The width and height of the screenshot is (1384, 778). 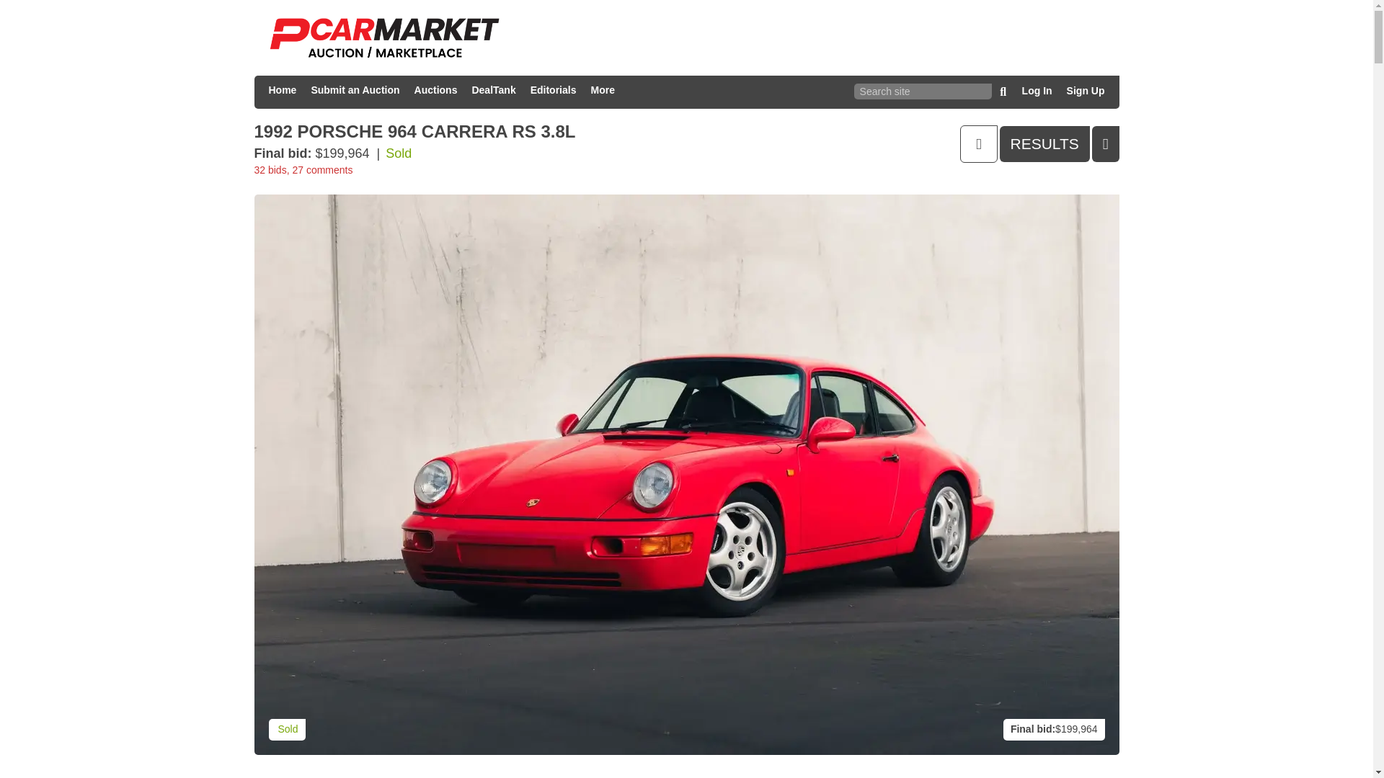 I want to click on Sign Up, so click(x=1086, y=92).